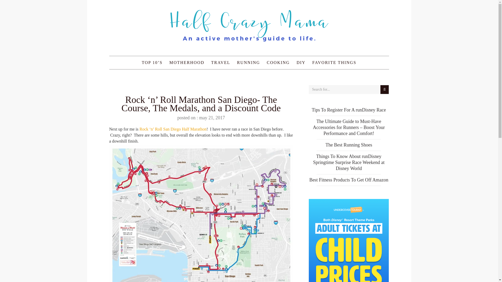 This screenshot has height=282, width=502. What do you see at coordinates (278, 62) in the screenshot?
I see `COOKING` at bounding box center [278, 62].